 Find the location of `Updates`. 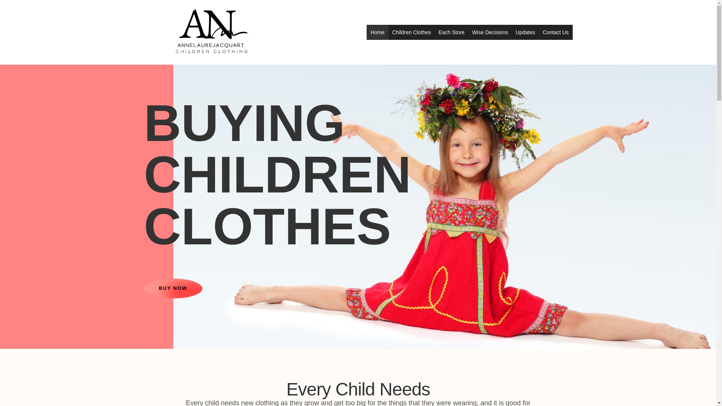

Updates is located at coordinates (525, 32).